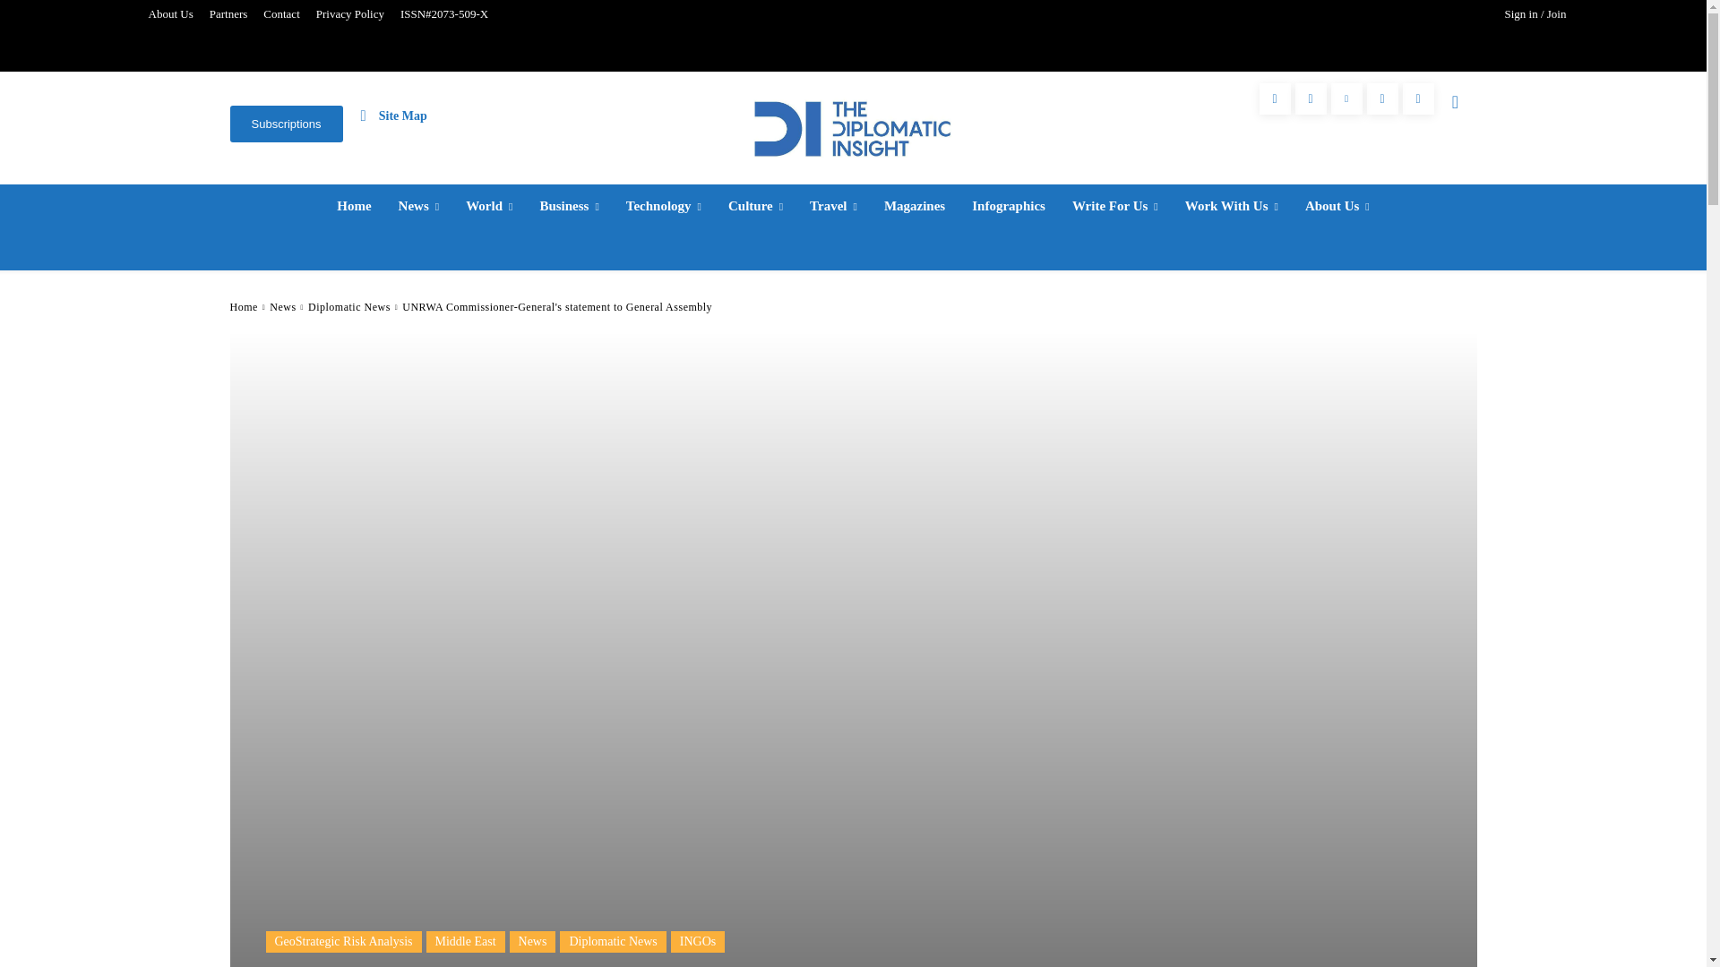 This screenshot has height=967, width=1720. I want to click on Subscriptions, so click(285, 124).